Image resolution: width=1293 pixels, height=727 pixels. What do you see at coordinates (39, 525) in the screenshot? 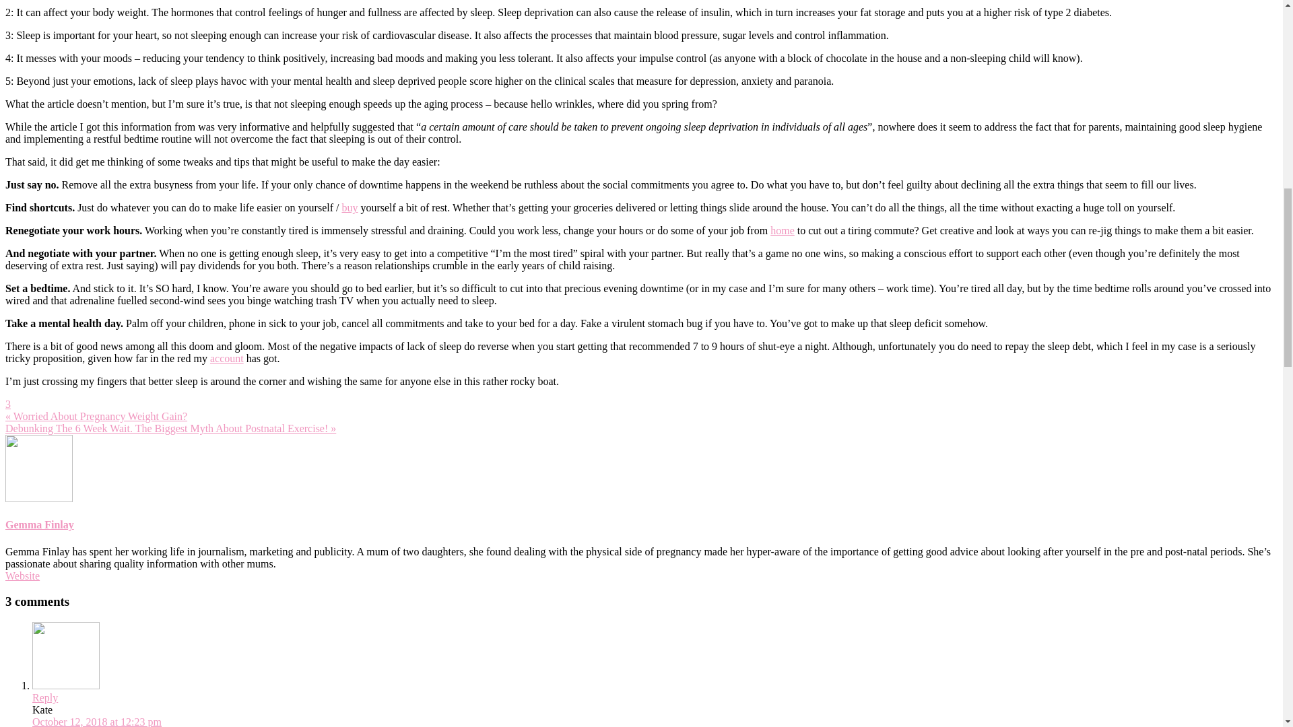
I see `Gemma Finlay` at bounding box center [39, 525].